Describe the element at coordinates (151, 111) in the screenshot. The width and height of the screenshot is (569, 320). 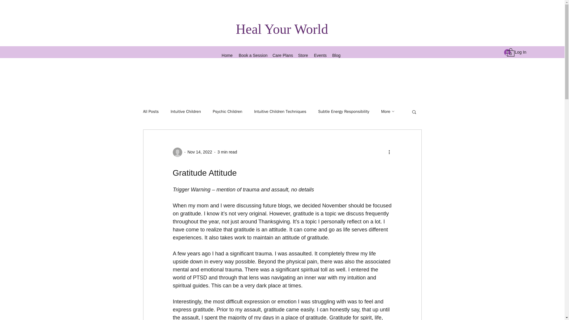
I see `All Posts` at that location.